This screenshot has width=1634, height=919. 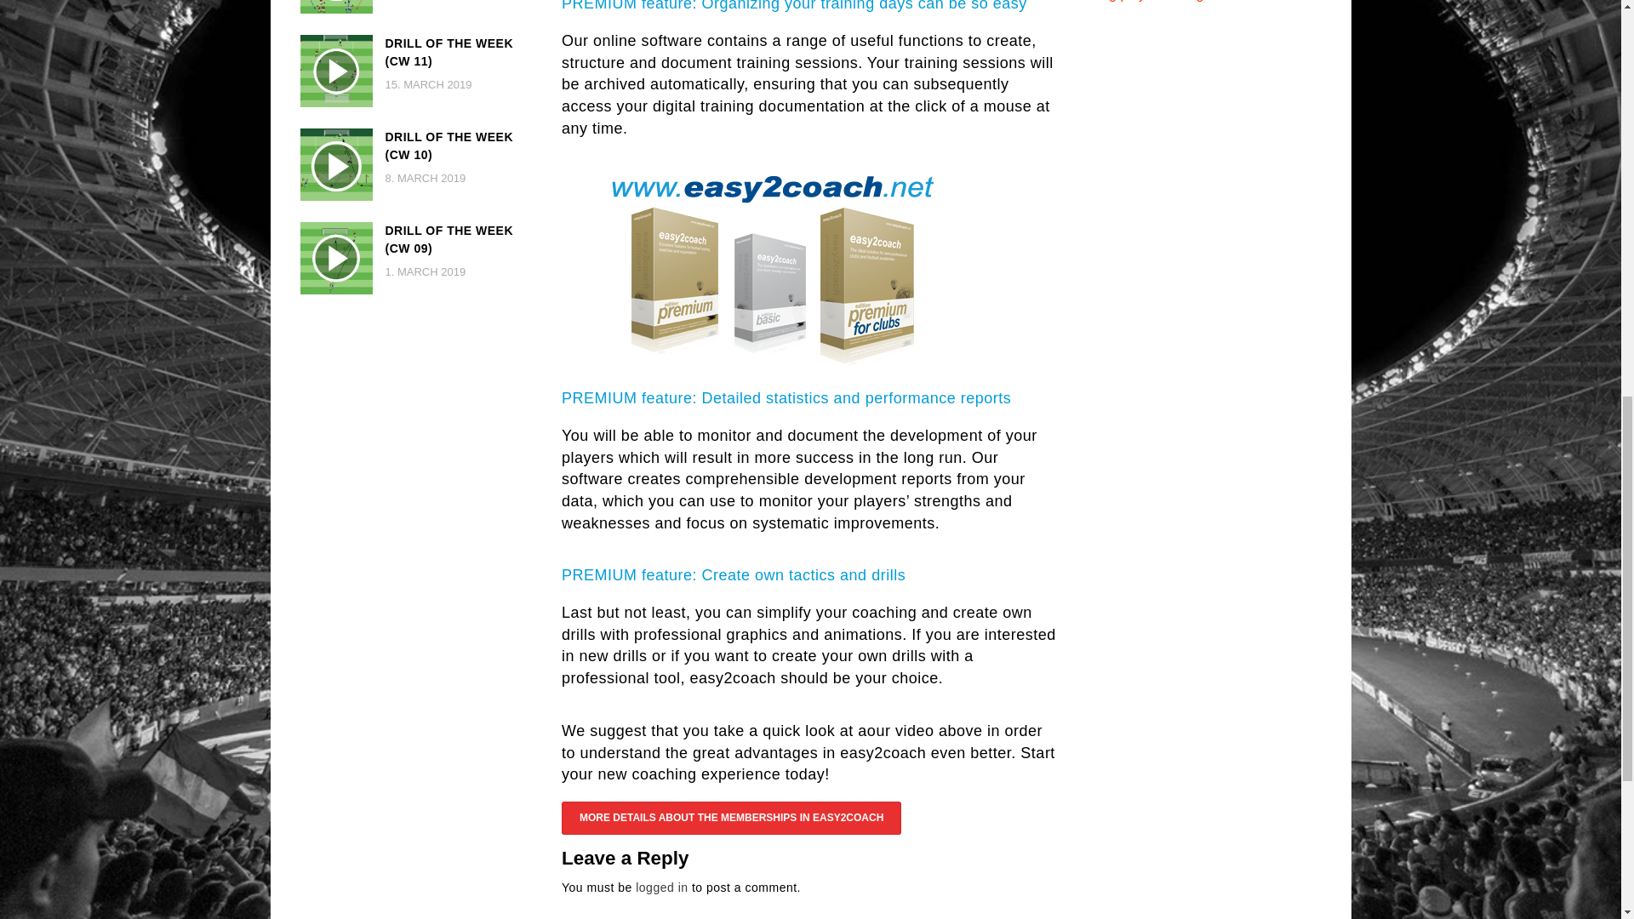 I want to click on MORE DETAILS ABOUT THE MEMBERSHIPS IN EASY2COACH, so click(x=732, y=817).